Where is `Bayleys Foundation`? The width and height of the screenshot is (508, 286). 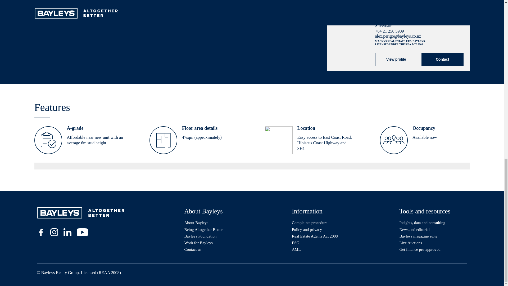
Bayleys Foundation is located at coordinates (200, 236).